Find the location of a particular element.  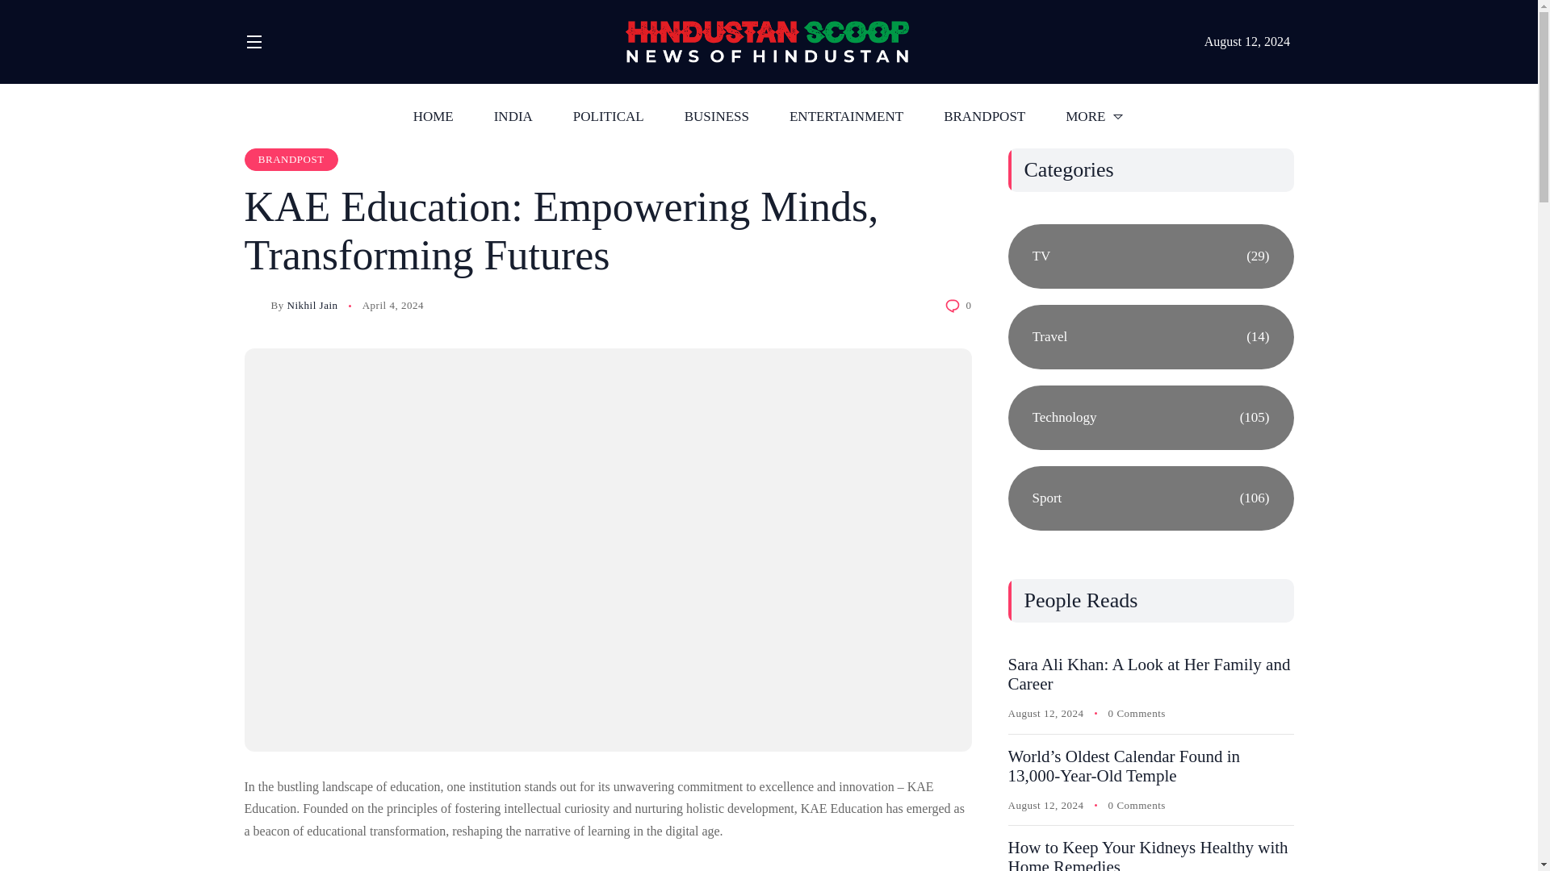

Technology is located at coordinates (1150, 418).